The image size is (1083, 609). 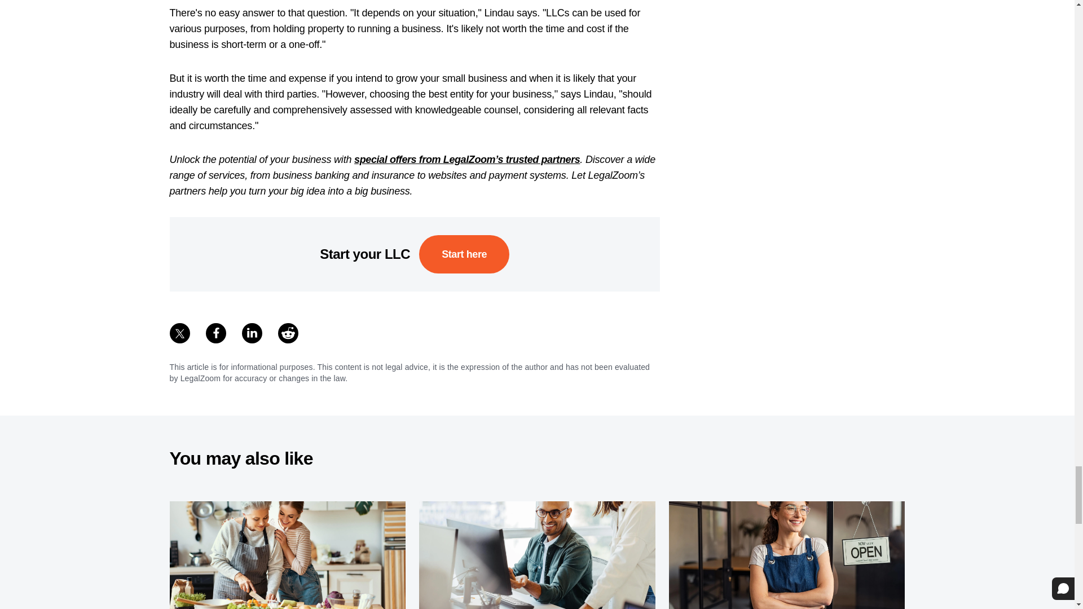 What do you see at coordinates (215, 333) in the screenshot?
I see `Share to Facebook` at bounding box center [215, 333].